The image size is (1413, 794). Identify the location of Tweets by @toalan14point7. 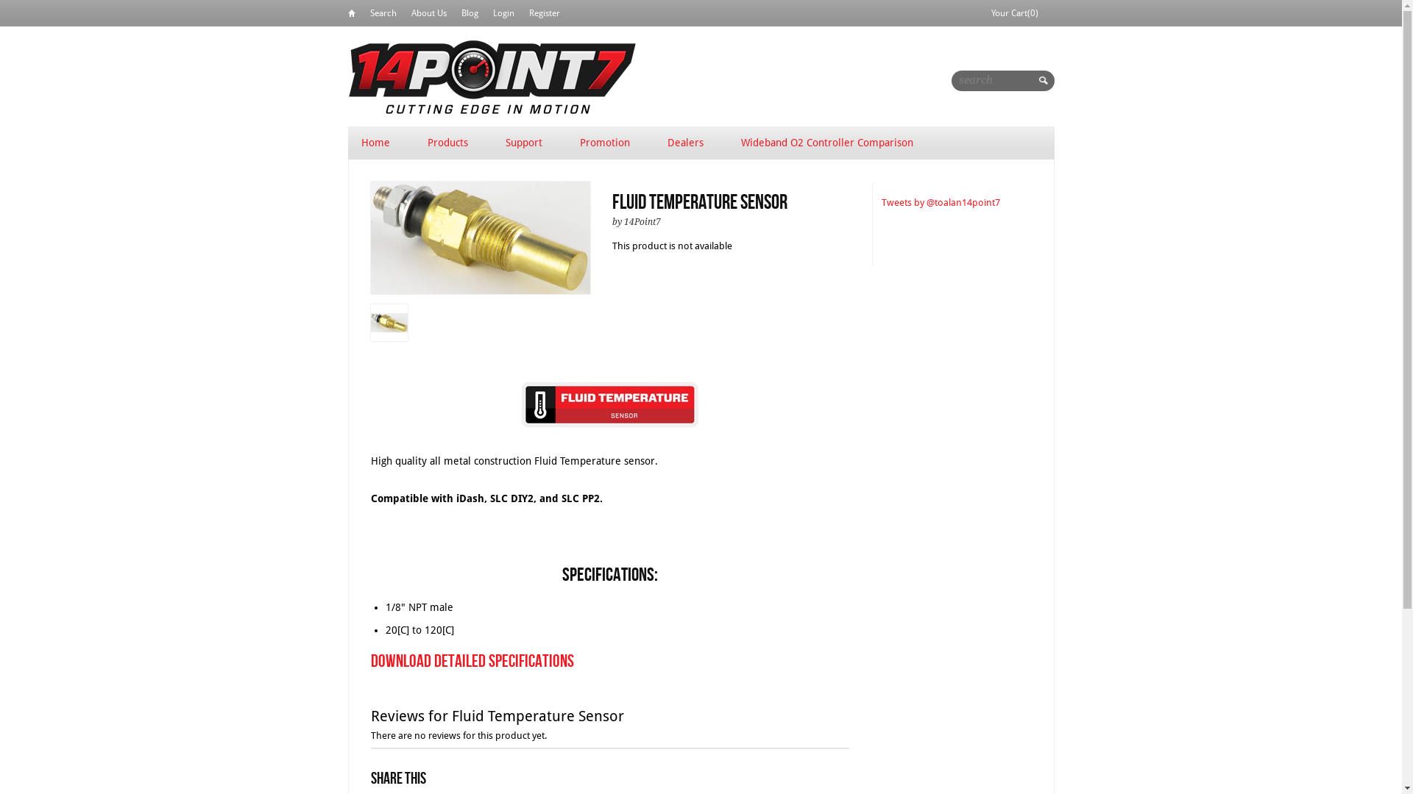
(941, 203).